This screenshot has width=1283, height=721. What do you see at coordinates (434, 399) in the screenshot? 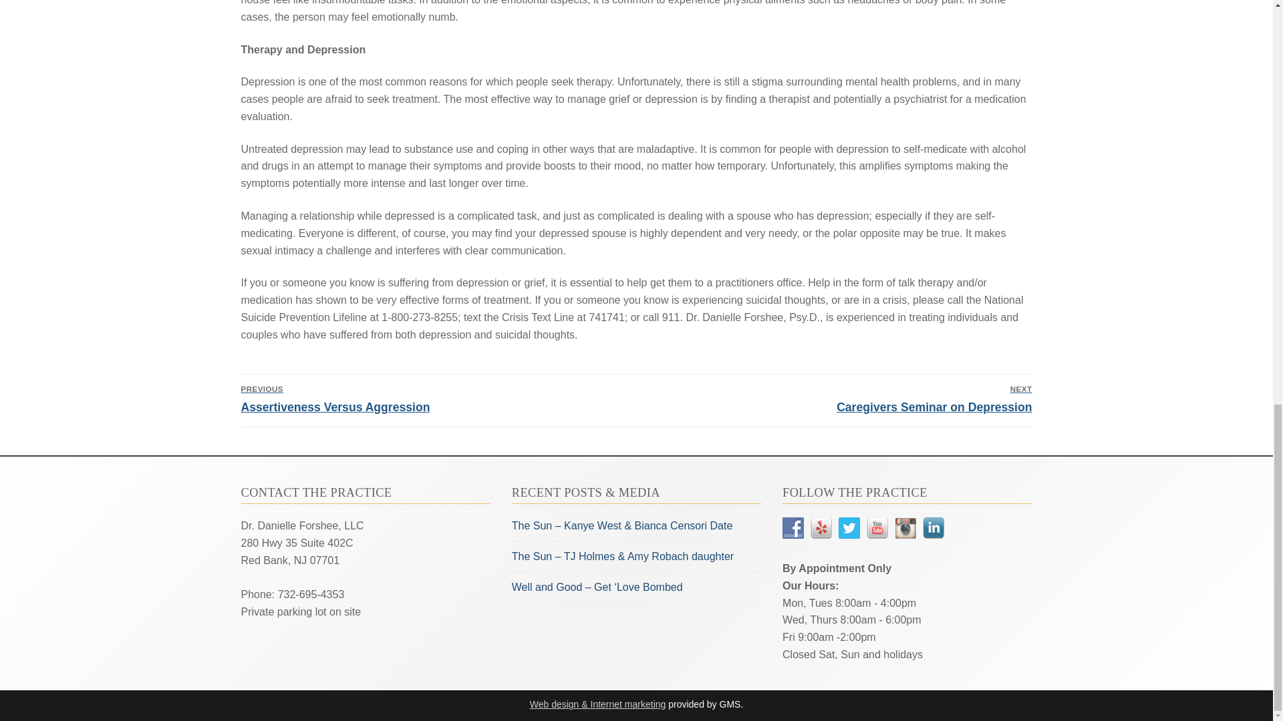
I see `Follow Us on YouTube` at bounding box center [434, 399].